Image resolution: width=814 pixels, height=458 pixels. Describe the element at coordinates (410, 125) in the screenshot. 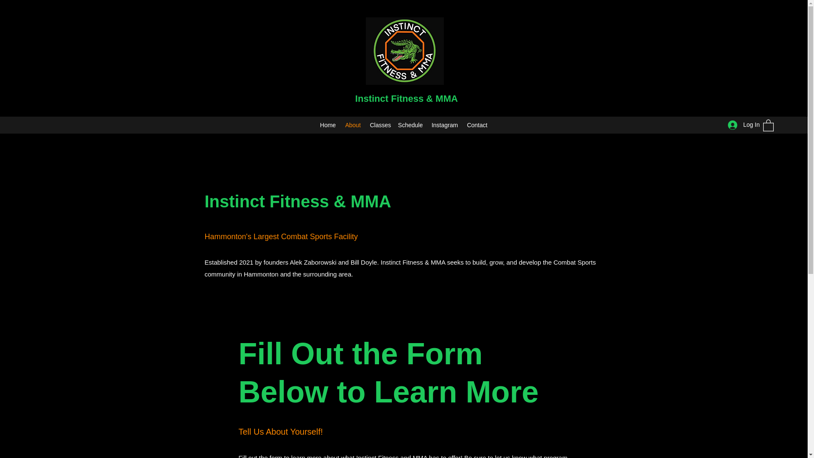

I see `Schedule` at that location.